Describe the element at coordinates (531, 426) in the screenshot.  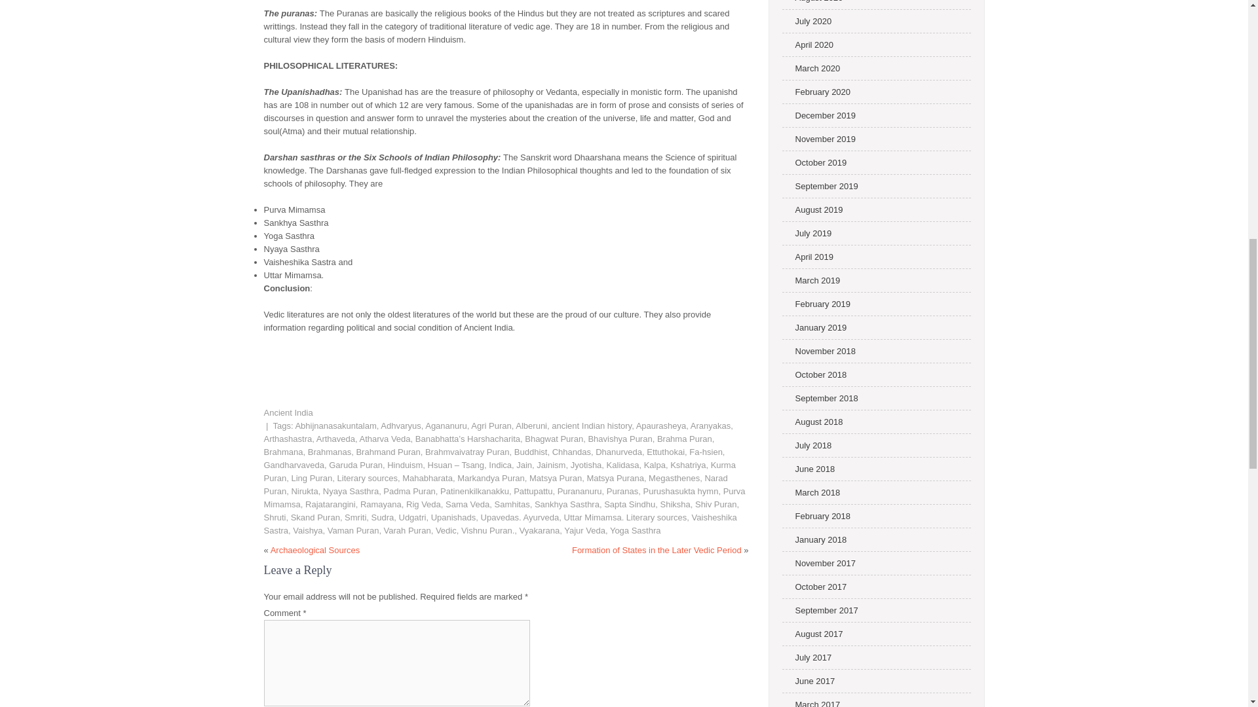
I see `Alberuni` at that location.